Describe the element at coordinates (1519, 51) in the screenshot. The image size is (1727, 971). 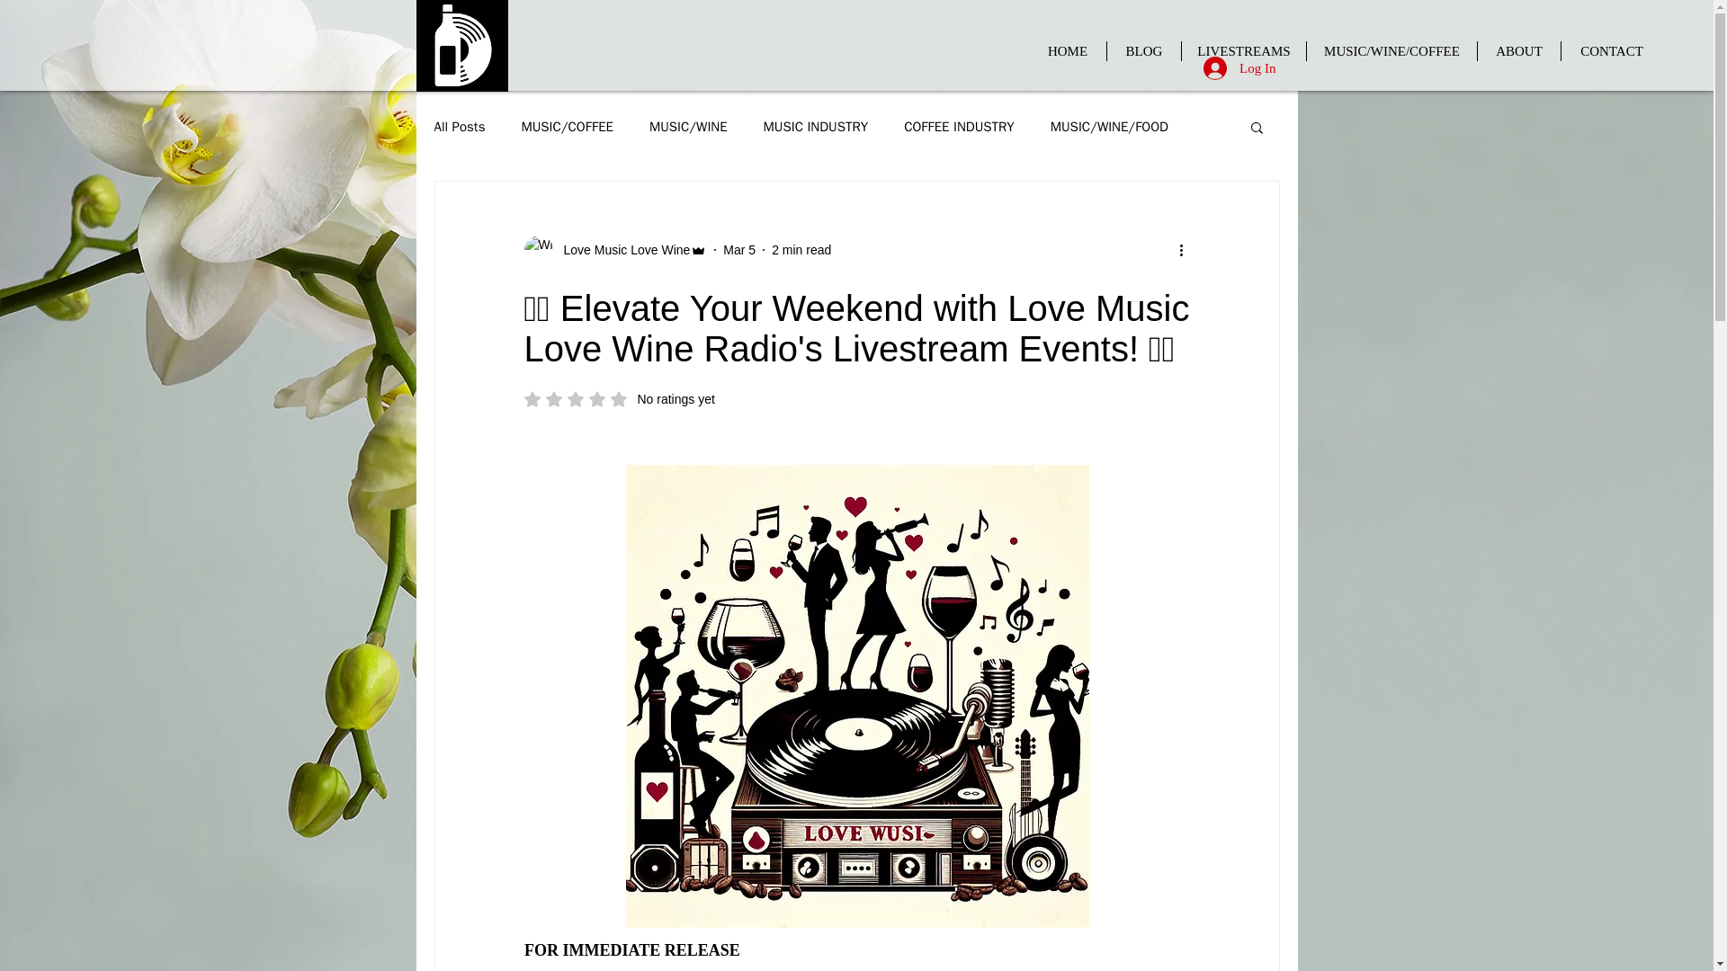
I see `ABOUT` at that location.